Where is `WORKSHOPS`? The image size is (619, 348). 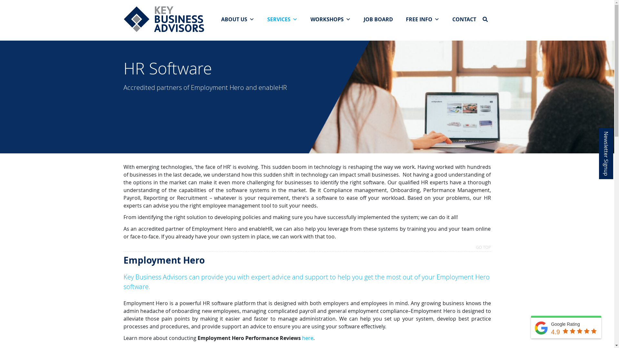 WORKSHOPS is located at coordinates (330, 19).